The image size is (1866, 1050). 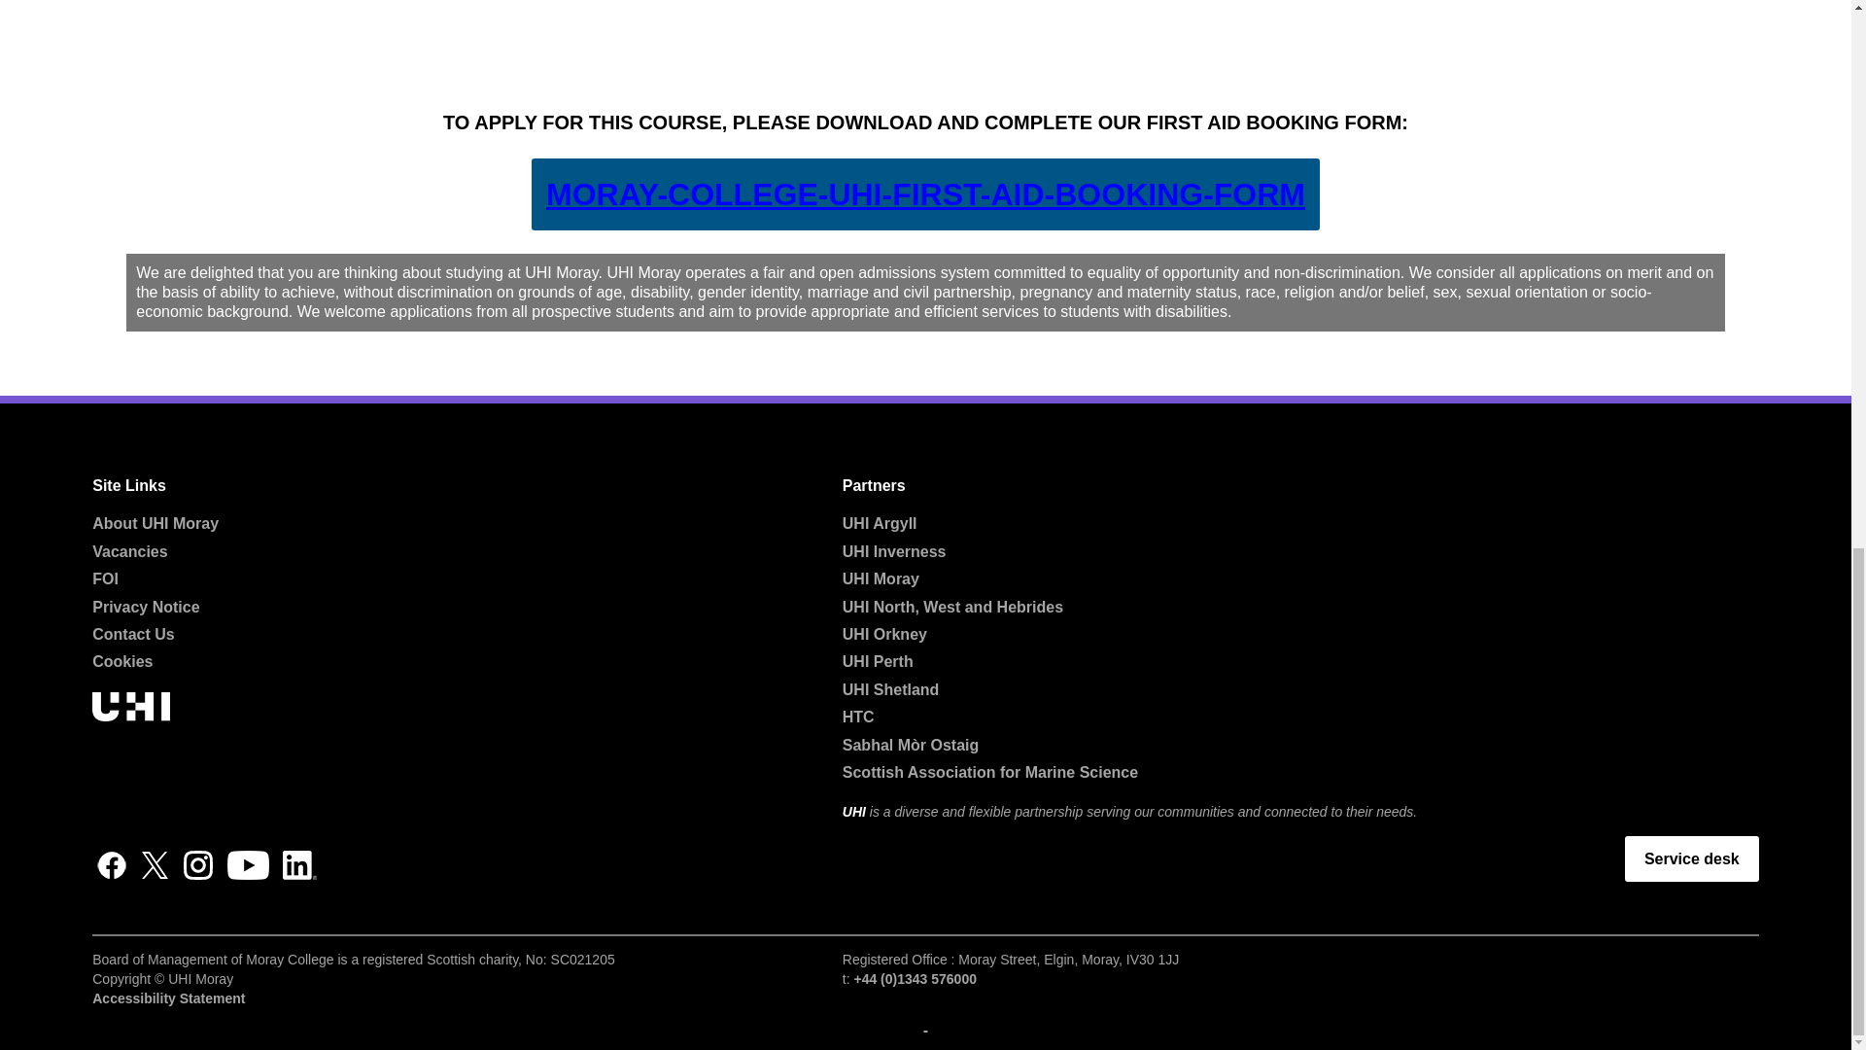 I want to click on UHI Moray, so click(x=881, y=578).